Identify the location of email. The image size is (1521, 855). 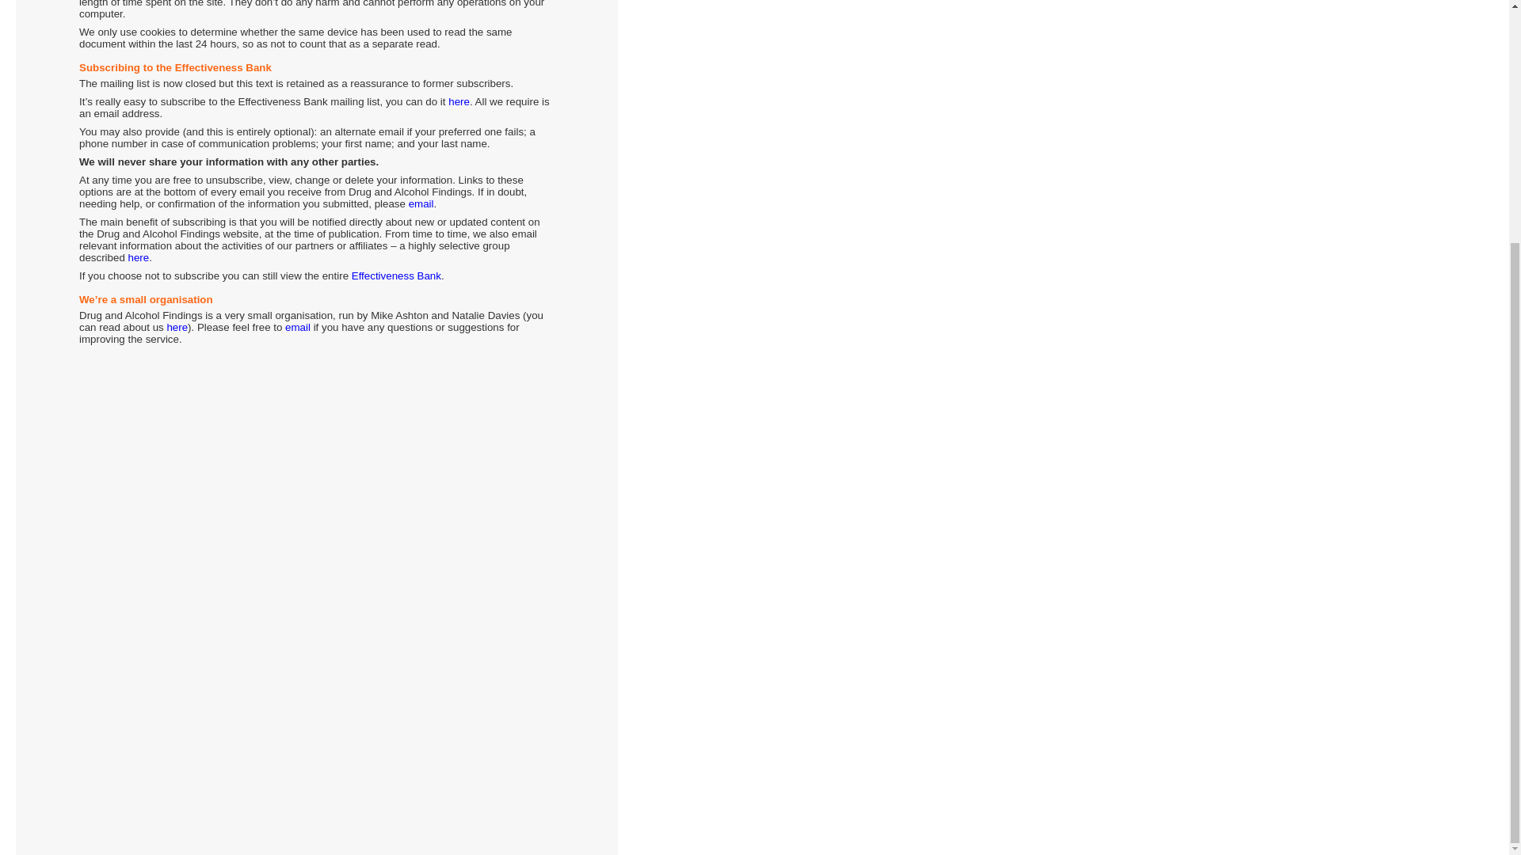
(421, 203).